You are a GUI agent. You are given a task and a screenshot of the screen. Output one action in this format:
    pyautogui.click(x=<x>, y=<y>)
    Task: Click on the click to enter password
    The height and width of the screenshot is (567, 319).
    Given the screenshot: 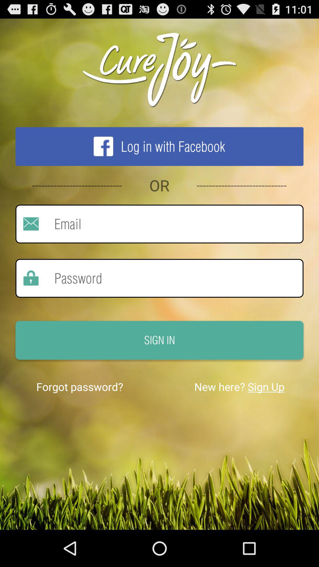 What is the action you would take?
    pyautogui.click(x=171, y=278)
    